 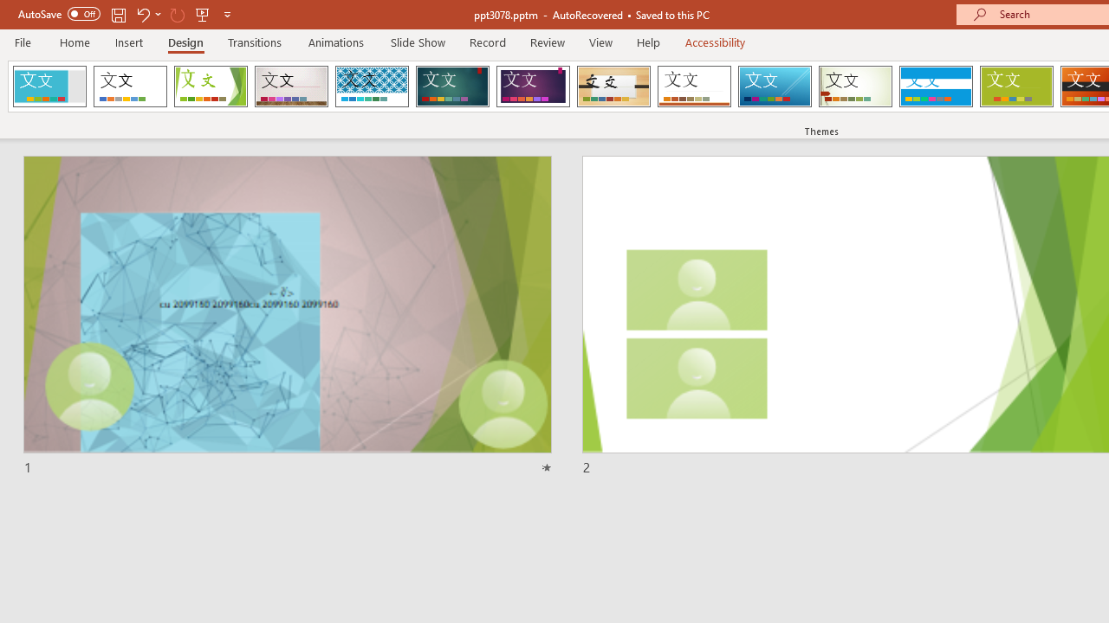 What do you see at coordinates (855, 87) in the screenshot?
I see `Wisp` at bounding box center [855, 87].